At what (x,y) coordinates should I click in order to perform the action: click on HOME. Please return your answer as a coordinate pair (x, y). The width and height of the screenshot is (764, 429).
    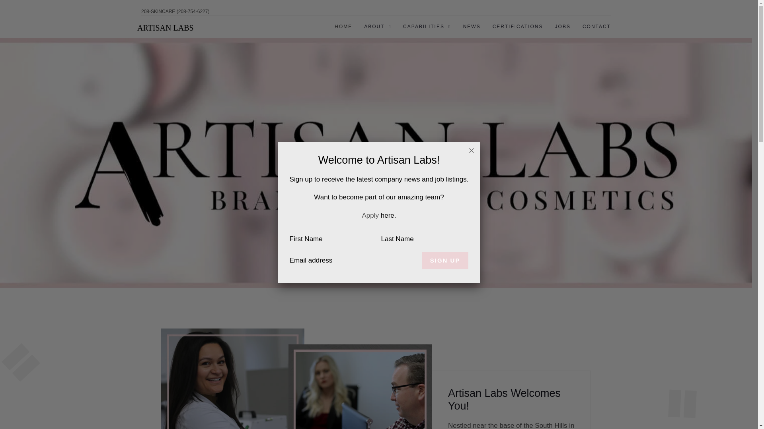
    Looking at the image, I should click on (343, 26).